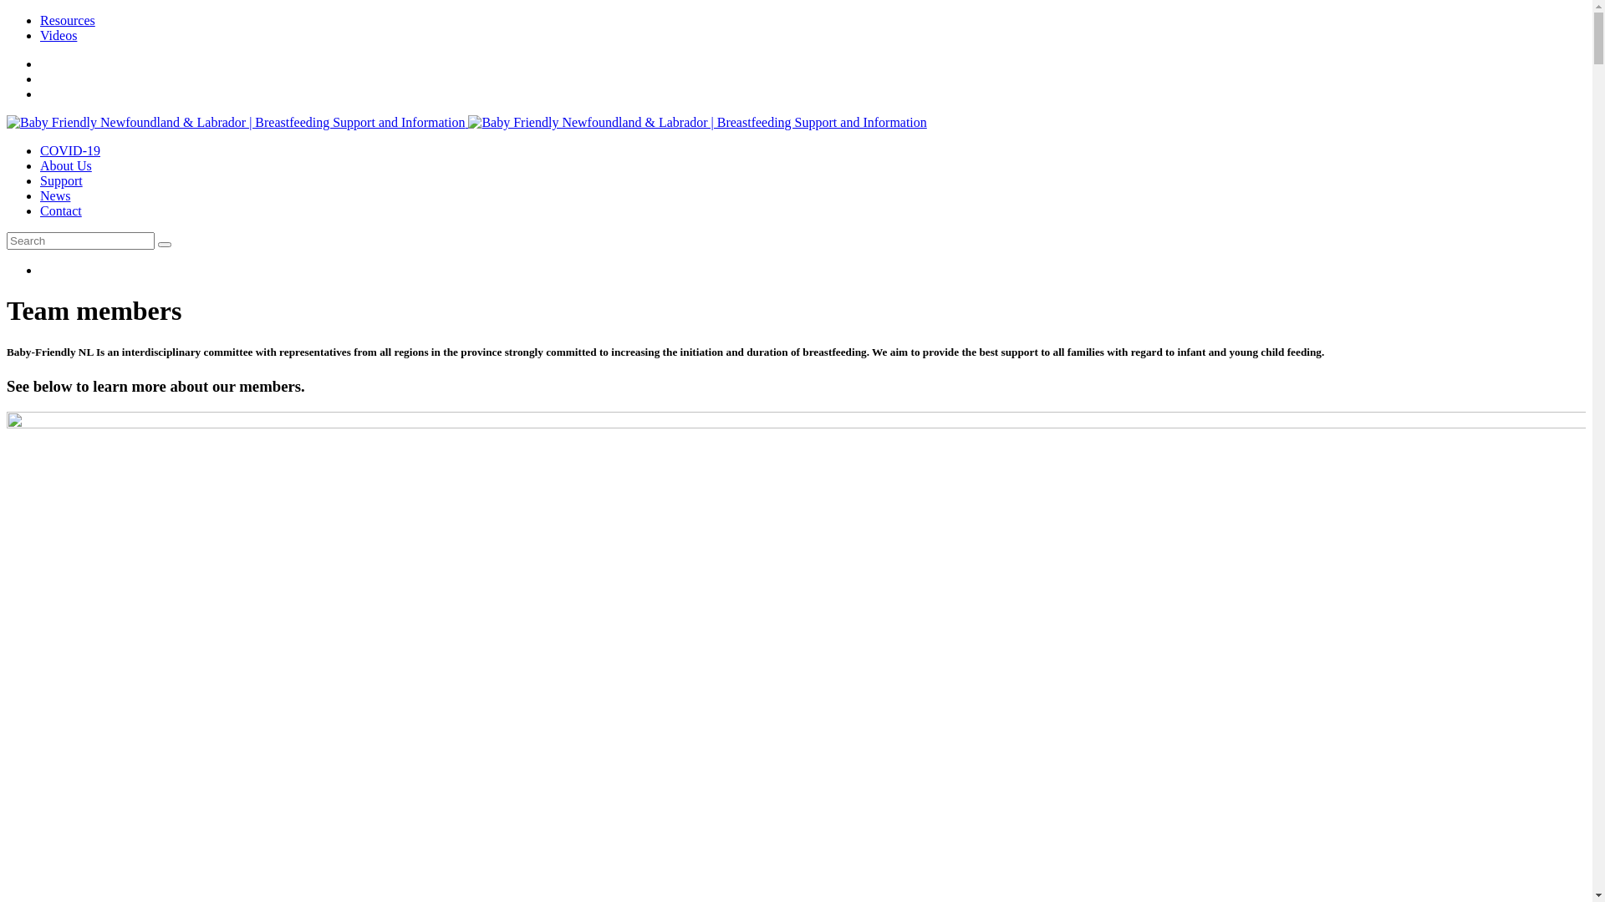  Describe the element at coordinates (80, 241) in the screenshot. I see `Search for:` at that location.